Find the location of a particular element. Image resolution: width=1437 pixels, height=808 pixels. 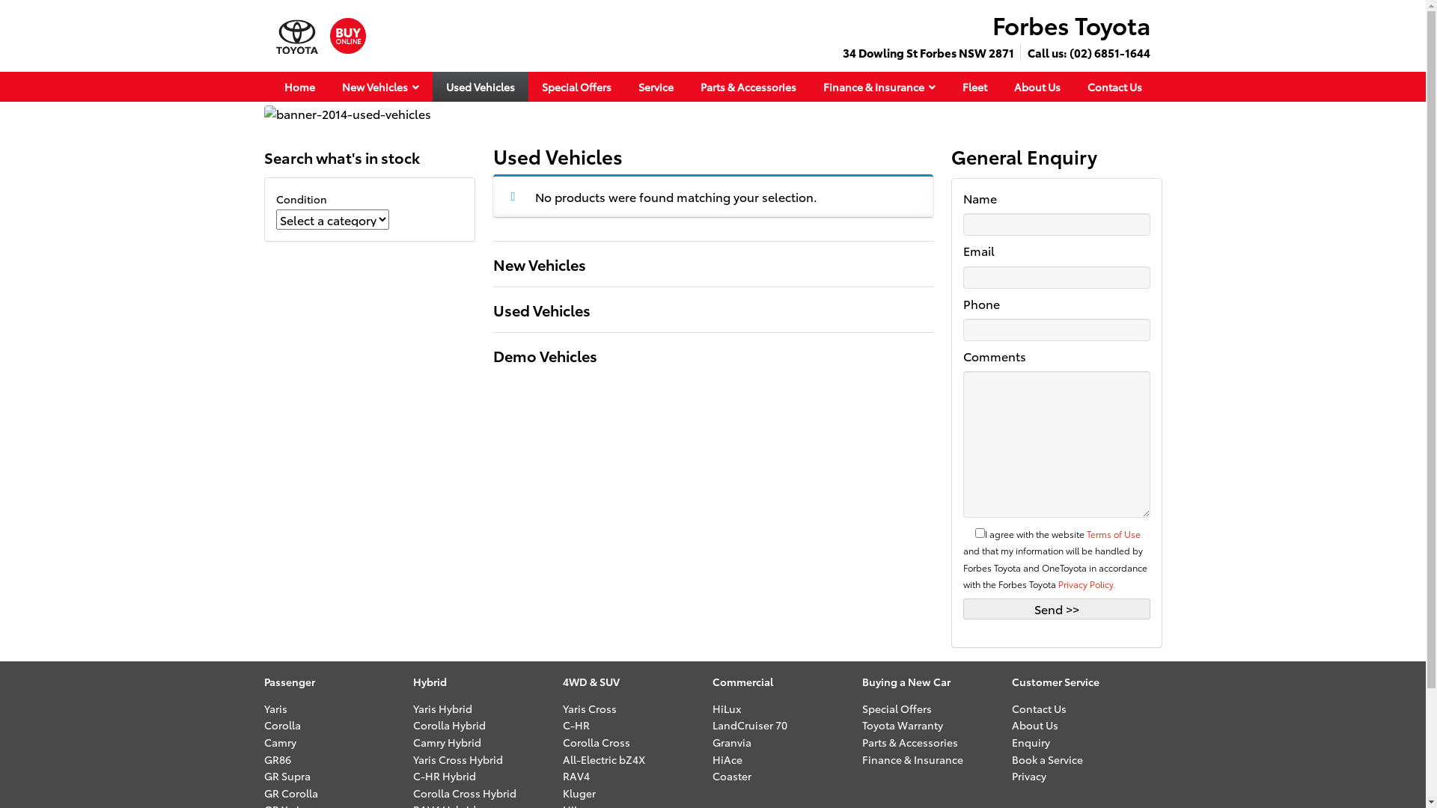

Corolla Cross Hybrid is located at coordinates (465, 793).